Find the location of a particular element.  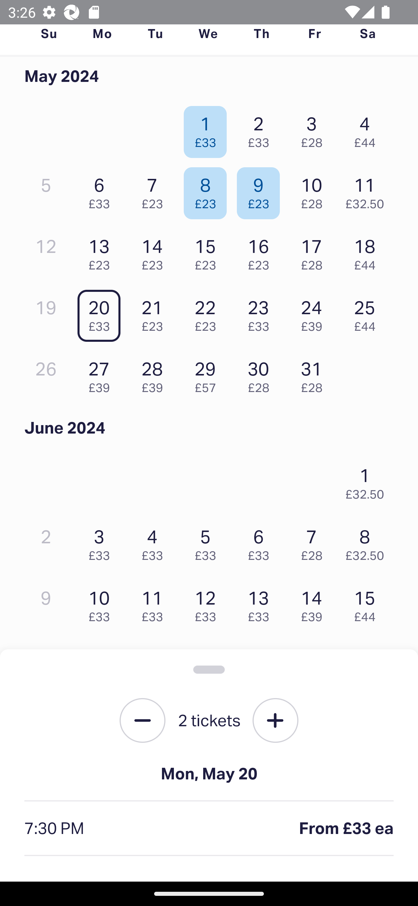

2 £33 is located at coordinates (261, 129).